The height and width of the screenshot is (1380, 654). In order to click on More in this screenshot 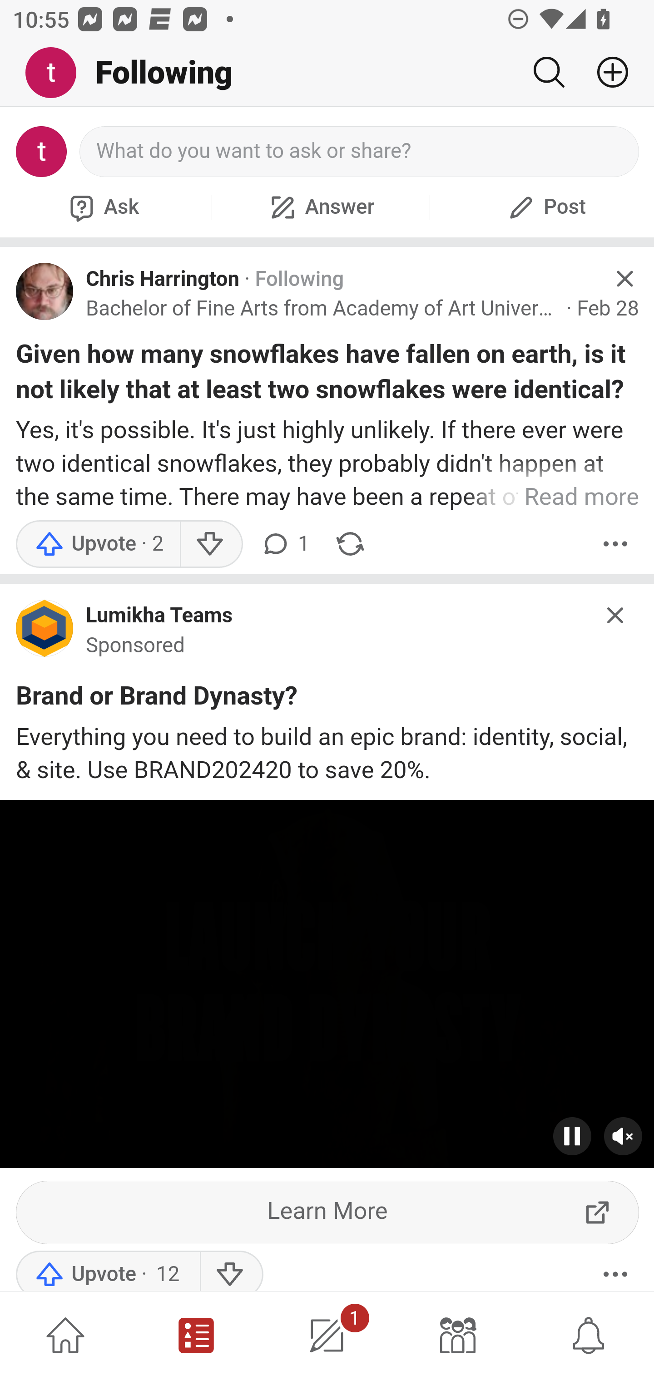, I will do `click(615, 544)`.